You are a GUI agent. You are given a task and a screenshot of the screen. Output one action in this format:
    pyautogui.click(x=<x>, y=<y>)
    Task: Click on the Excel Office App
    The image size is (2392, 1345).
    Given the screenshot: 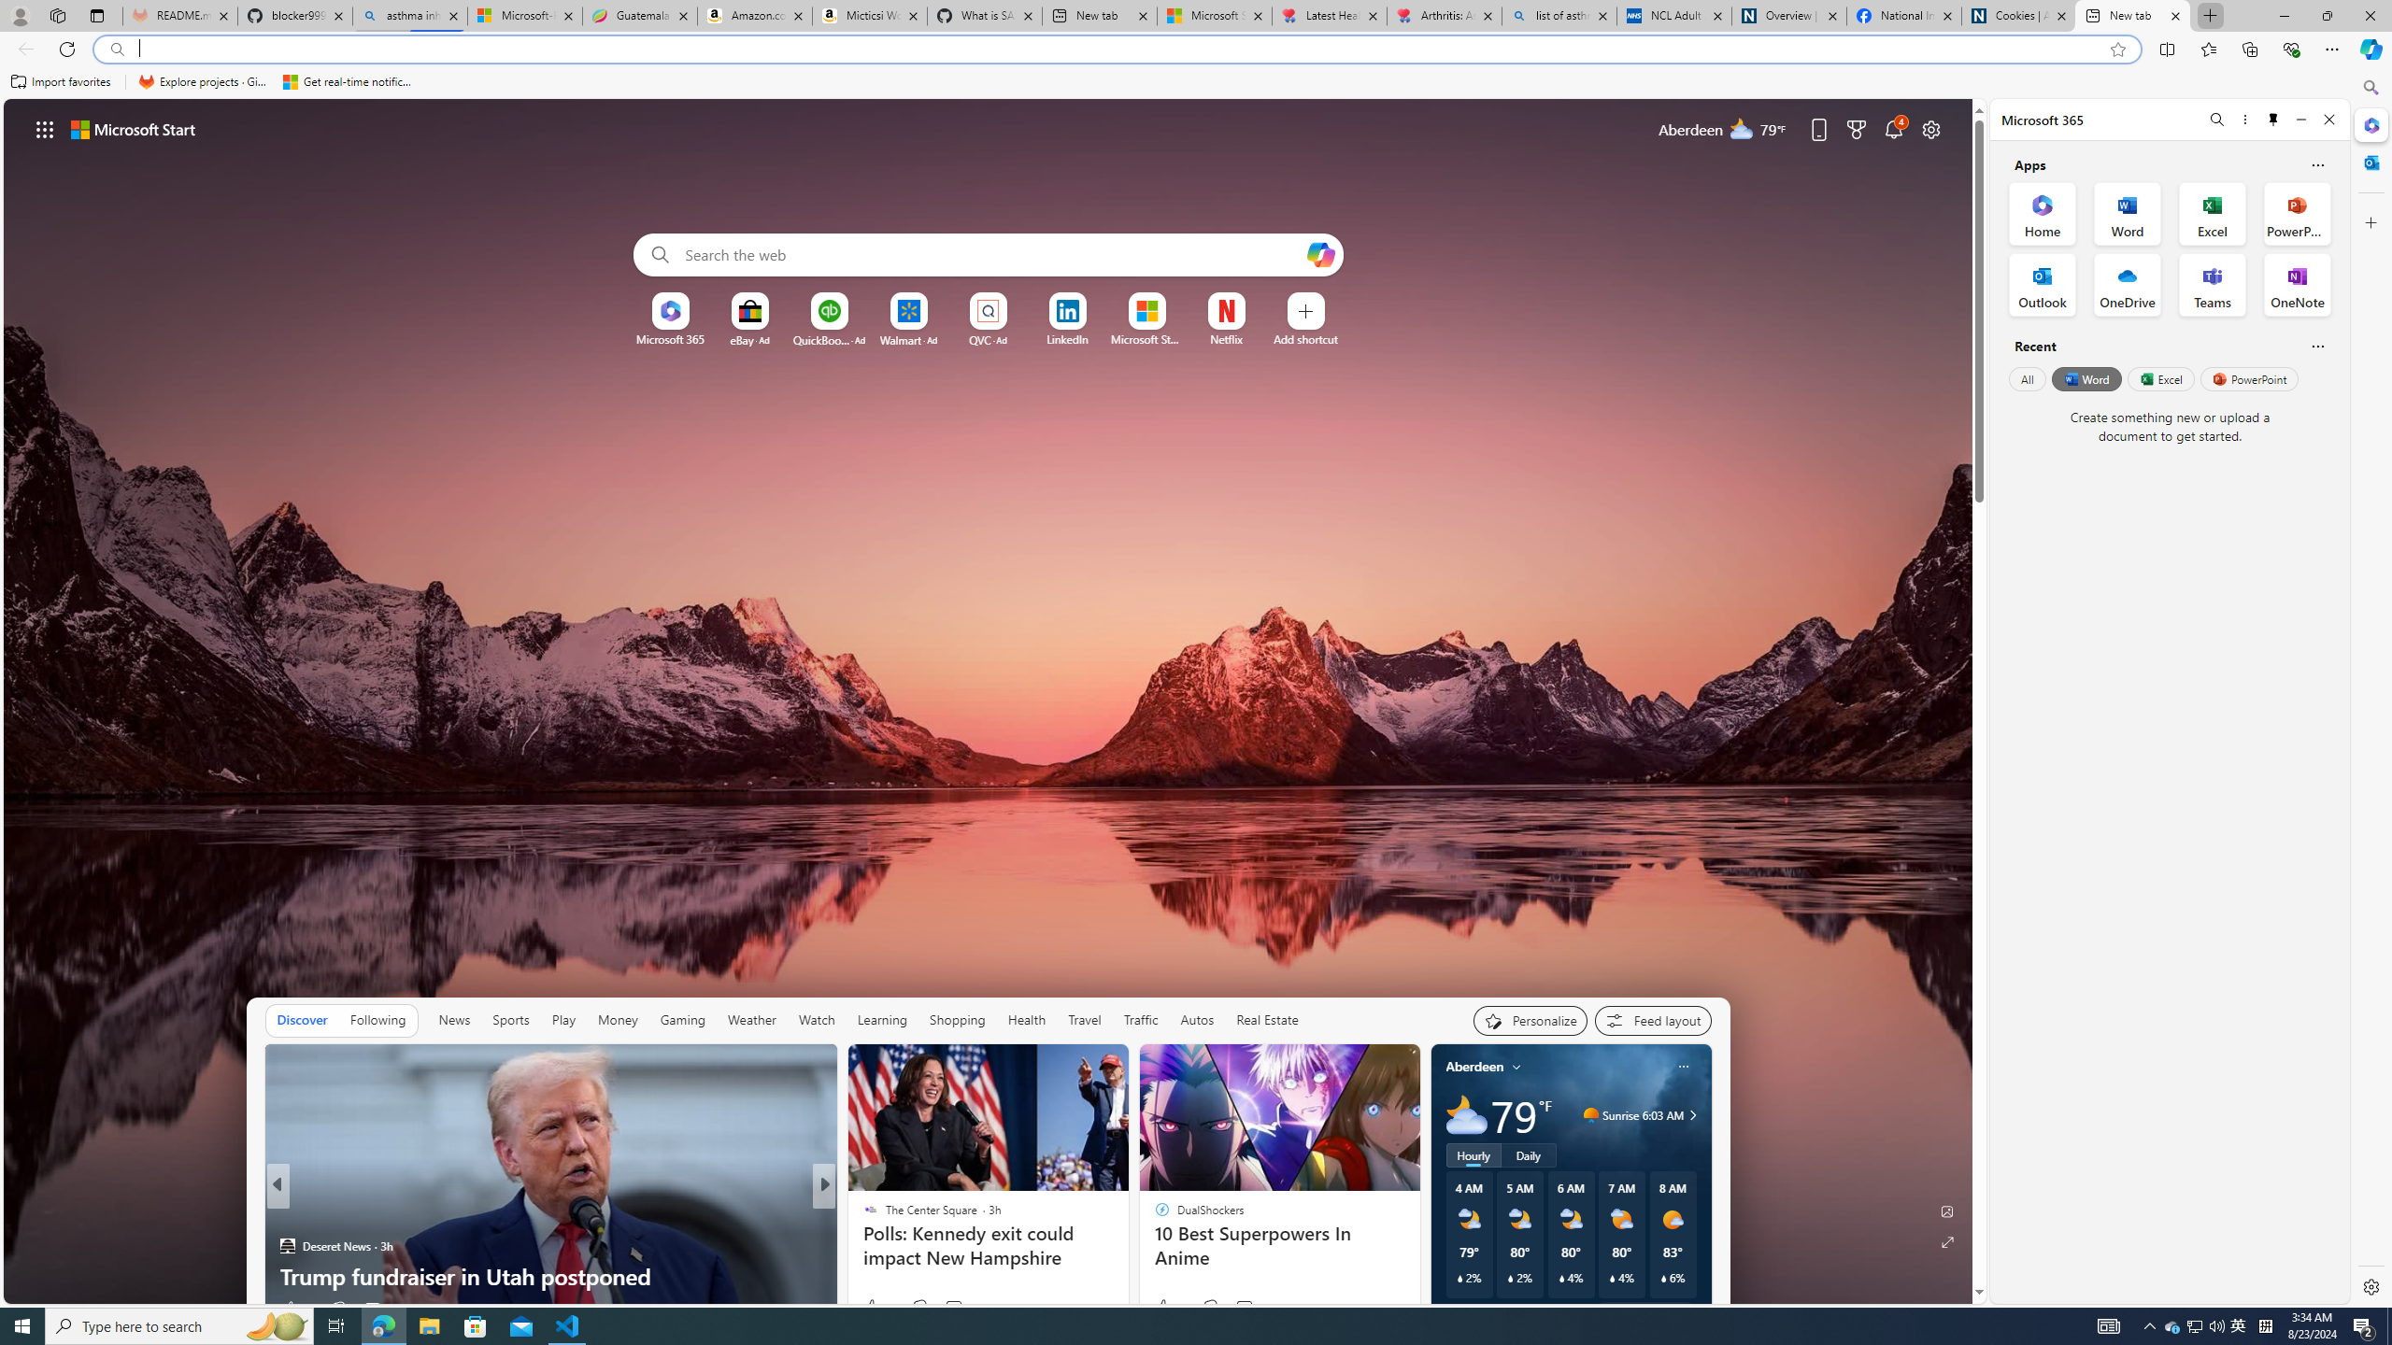 What is the action you would take?
    pyautogui.click(x=2213, y=213)
    